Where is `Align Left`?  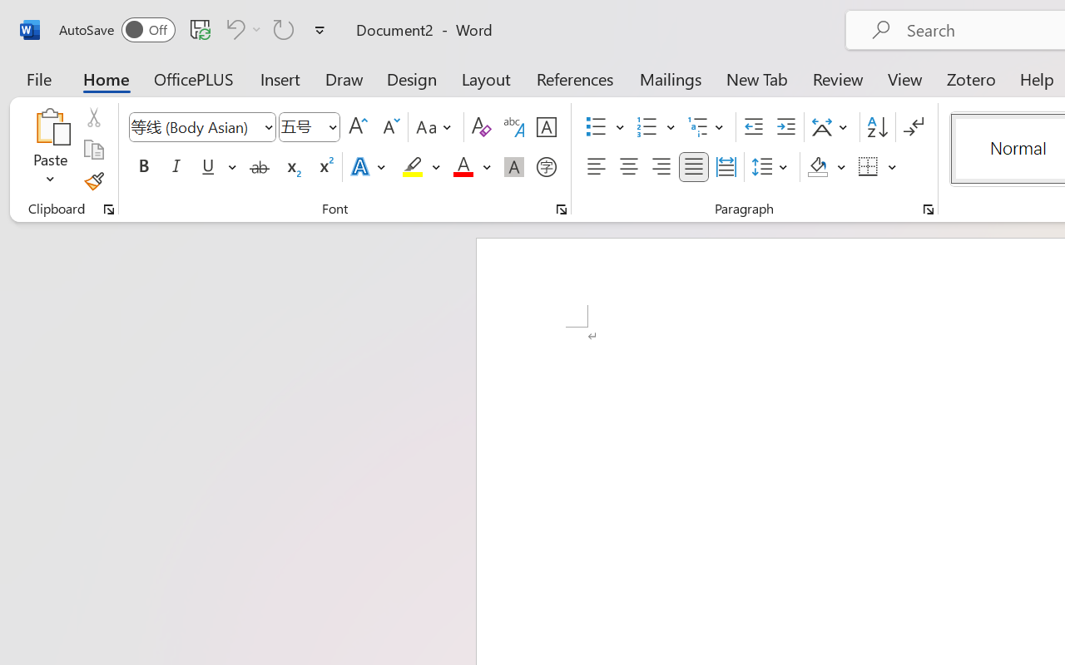 Align Left is located at coordinates (596, 167).